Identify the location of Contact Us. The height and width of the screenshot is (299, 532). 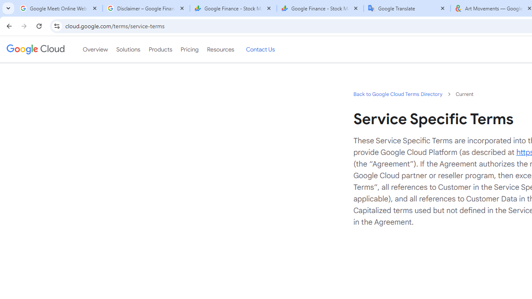
(260, 49).